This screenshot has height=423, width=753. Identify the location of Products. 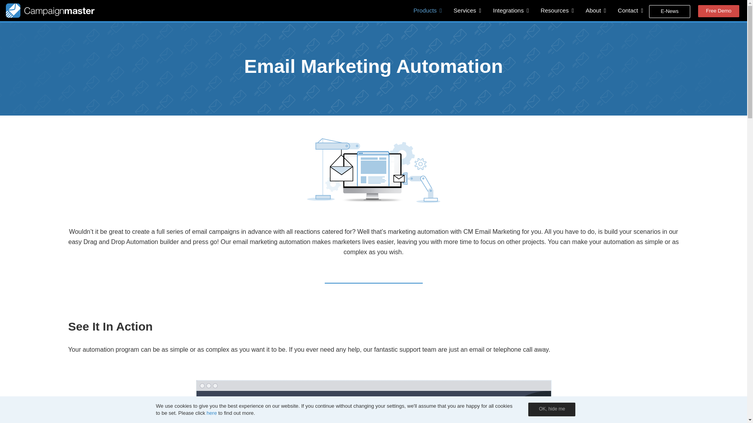
(427, 10).